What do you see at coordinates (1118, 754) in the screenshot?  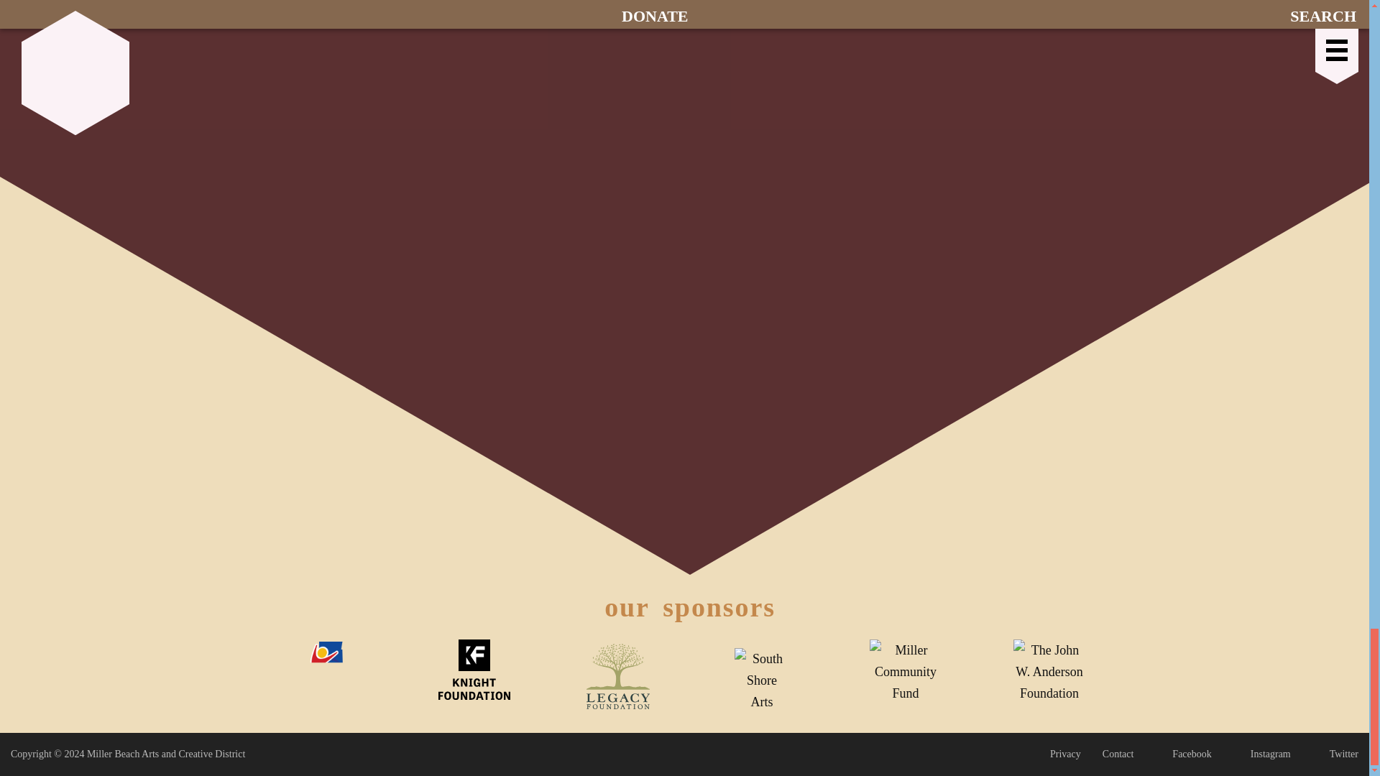 I see `Contact` at bounding box center [1118, 754].